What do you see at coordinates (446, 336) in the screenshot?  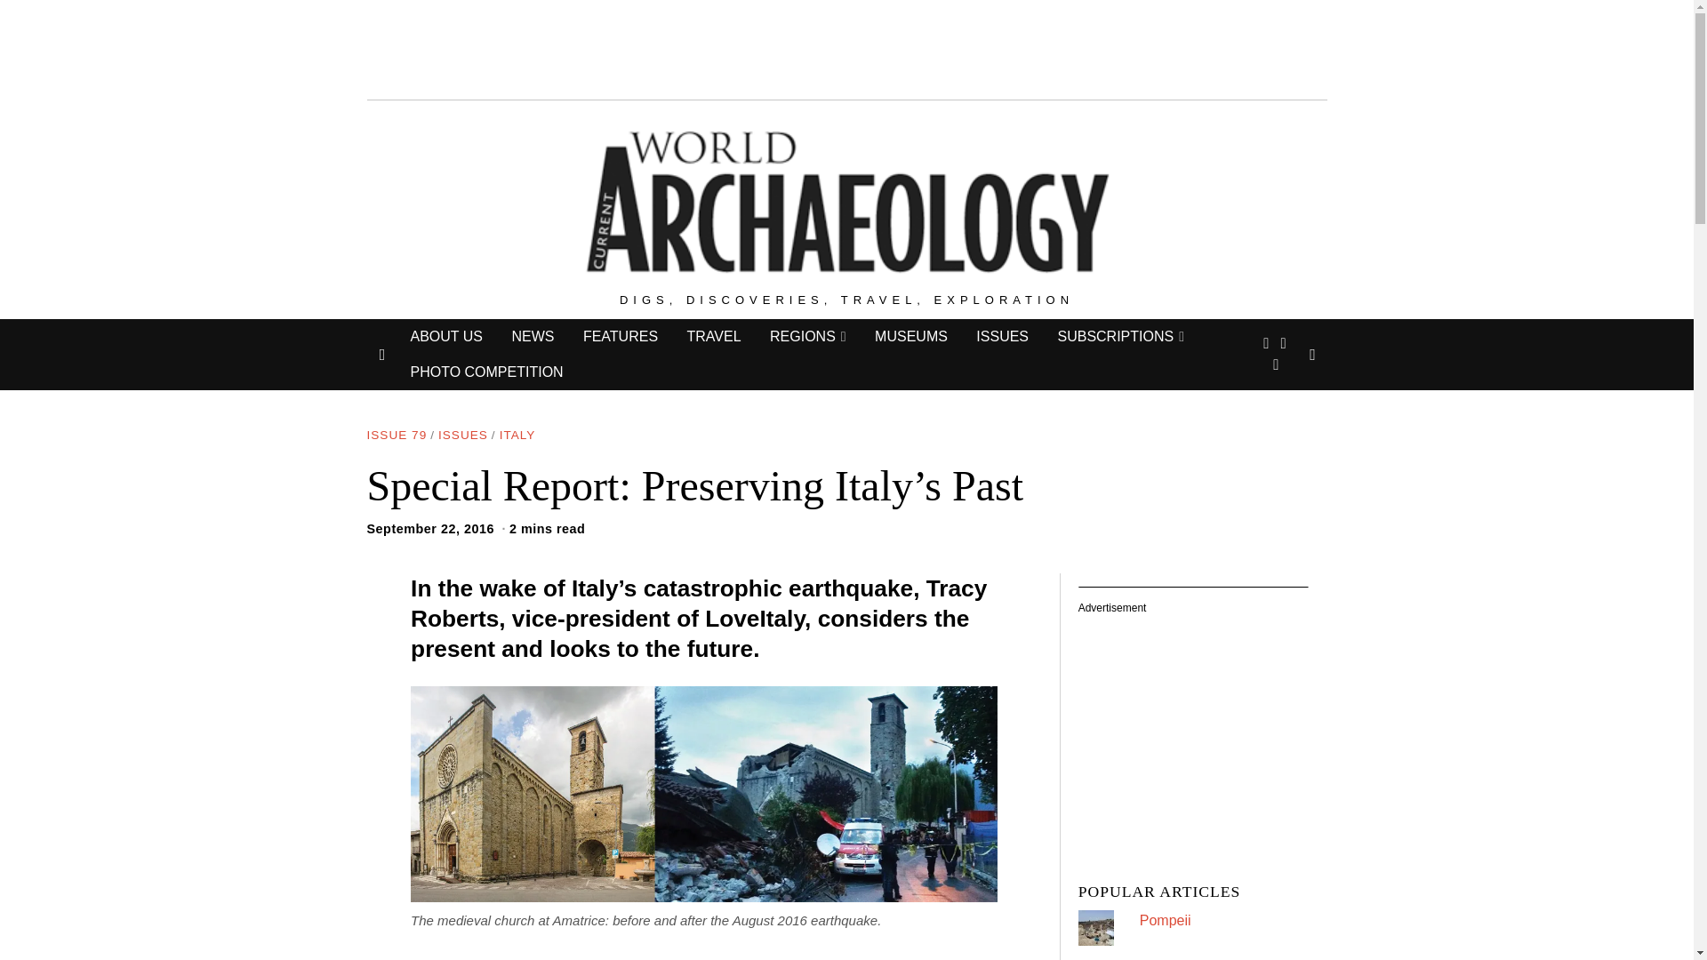 I see `ABOUT US` at bounding box center [446, 336].